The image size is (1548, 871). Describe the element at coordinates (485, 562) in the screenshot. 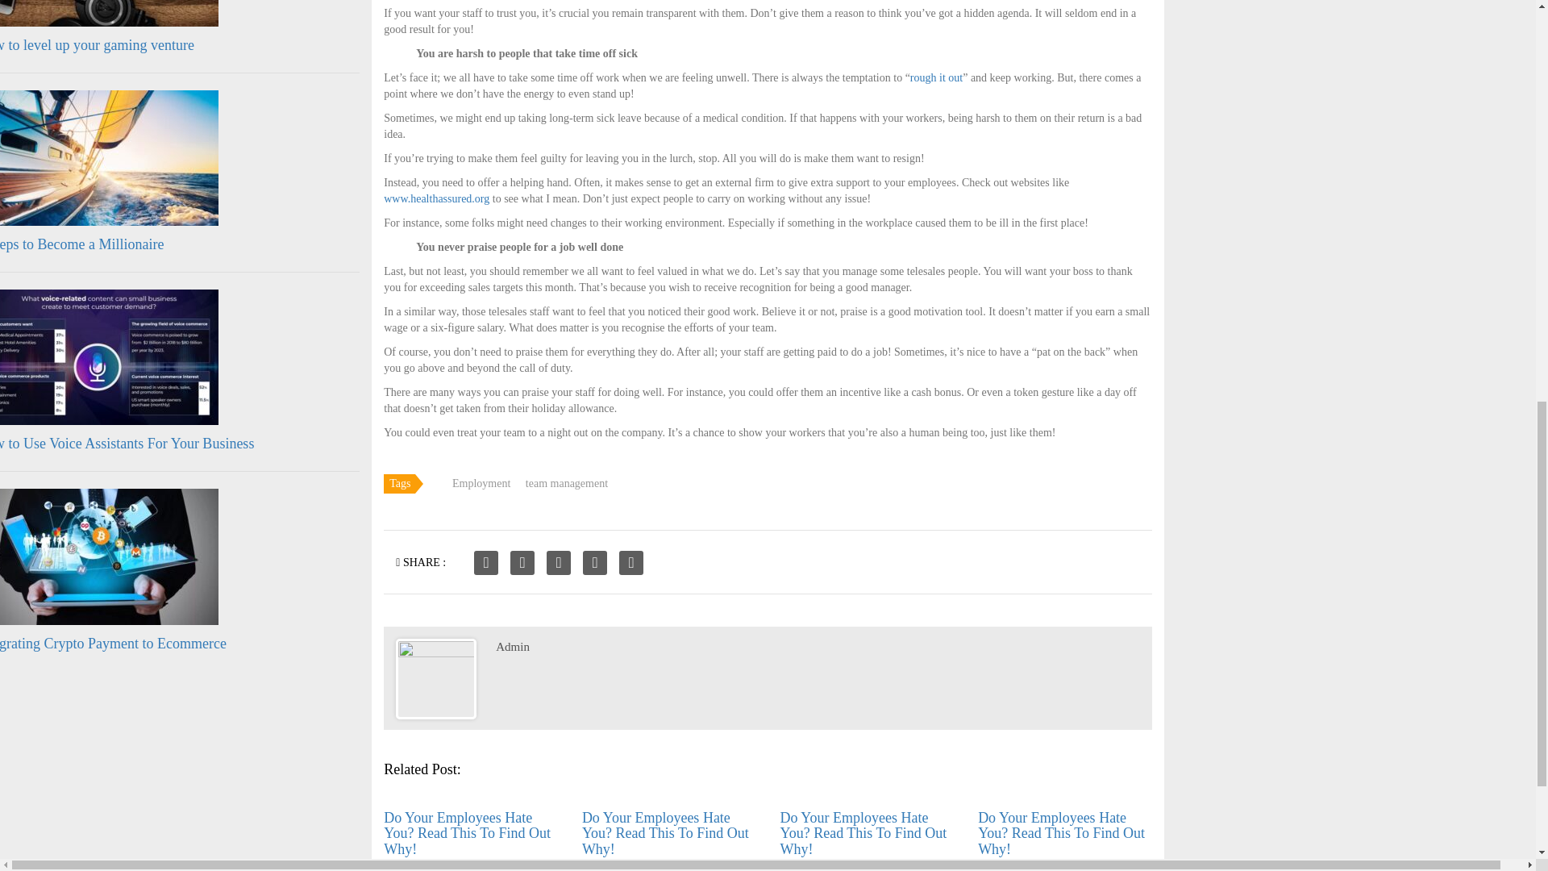

I see `Share on Facebook` at that location.